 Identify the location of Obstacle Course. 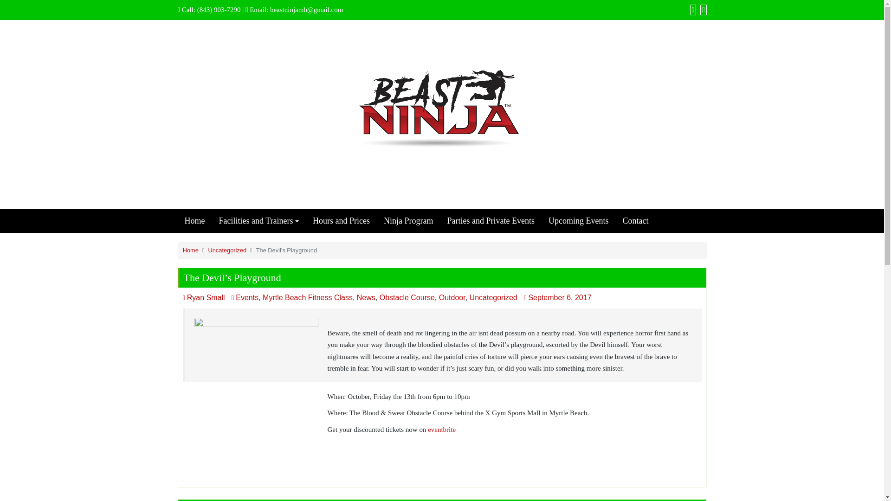
(407, 297).